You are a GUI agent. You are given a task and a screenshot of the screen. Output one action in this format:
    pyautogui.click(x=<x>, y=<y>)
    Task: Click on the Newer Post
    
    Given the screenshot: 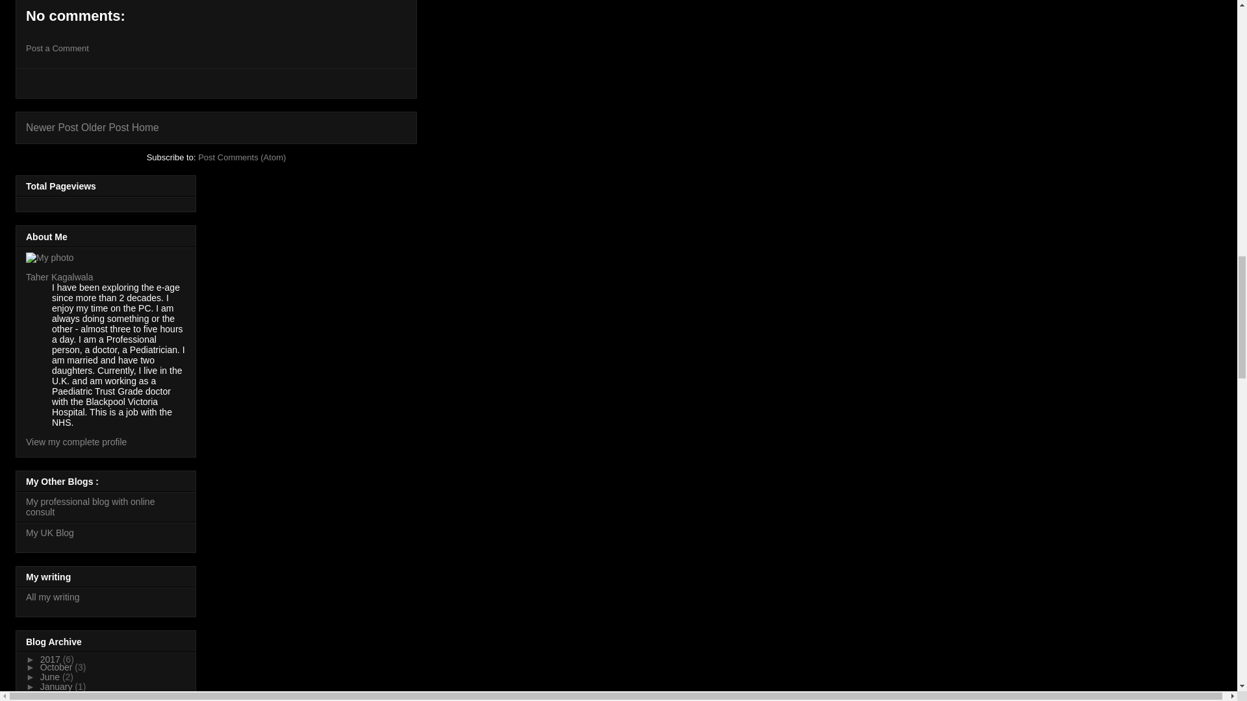 What is the action you would take?
    pyautogui.click(x=52, y=127)
    